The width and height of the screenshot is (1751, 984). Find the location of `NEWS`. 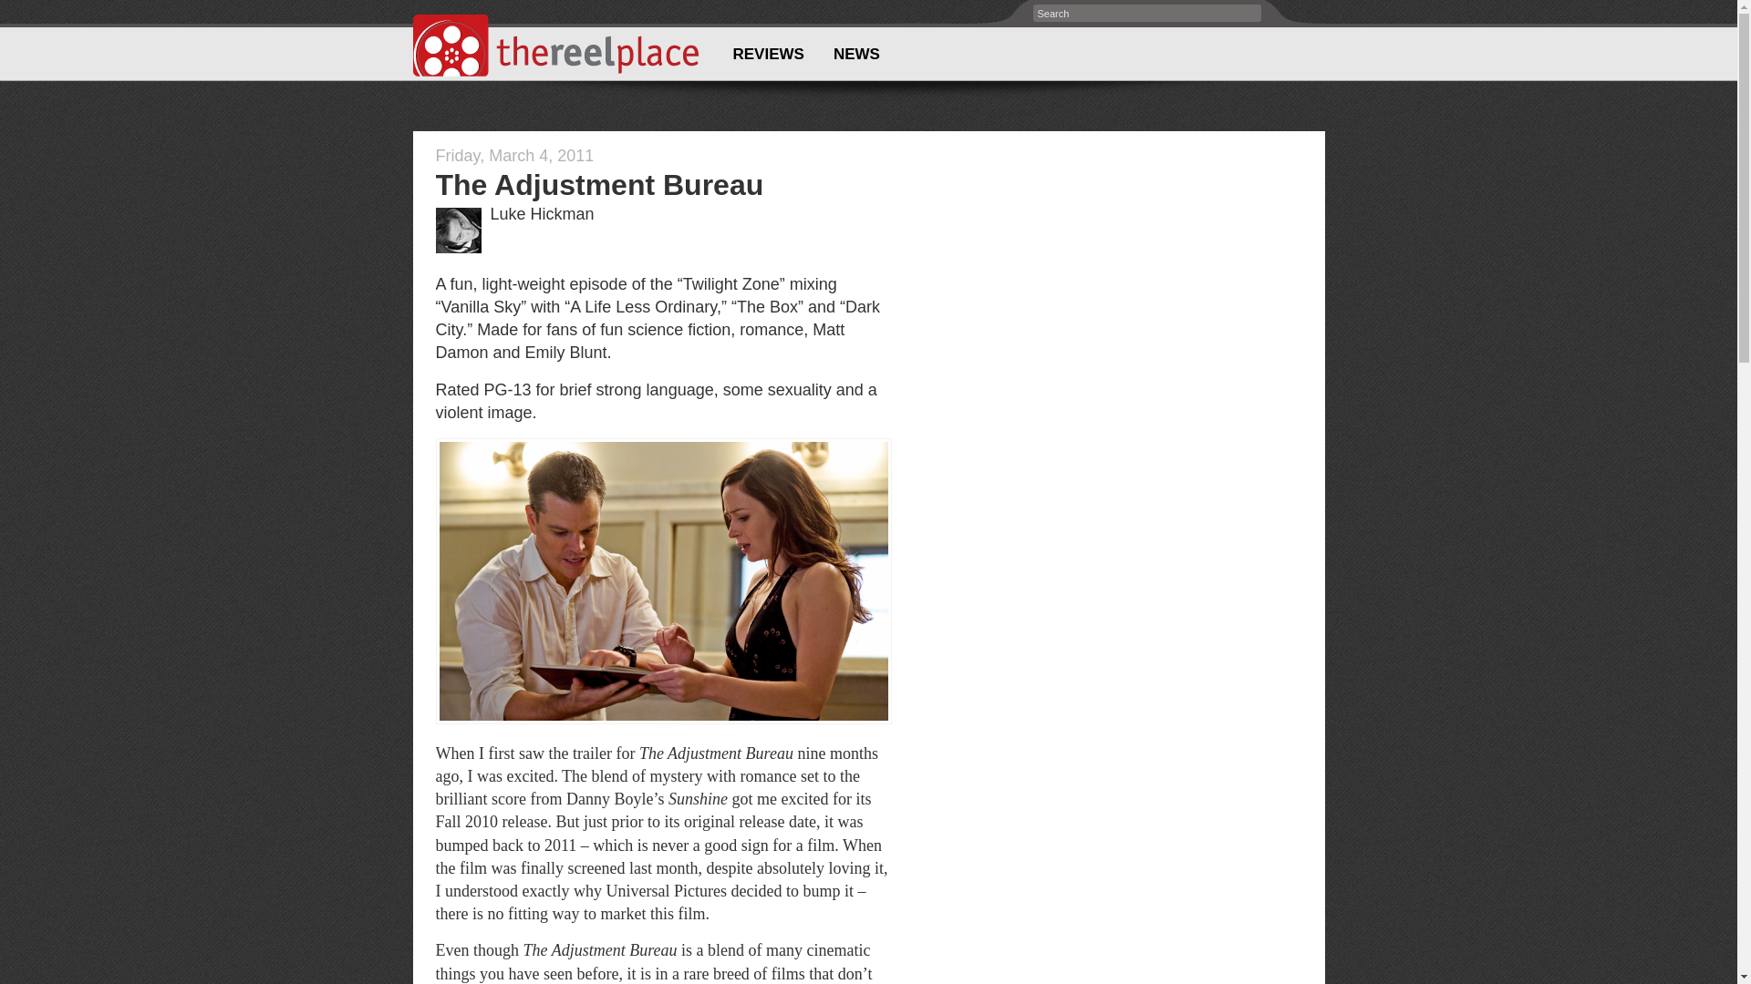

NEWS is located at coordinates (855, 54).